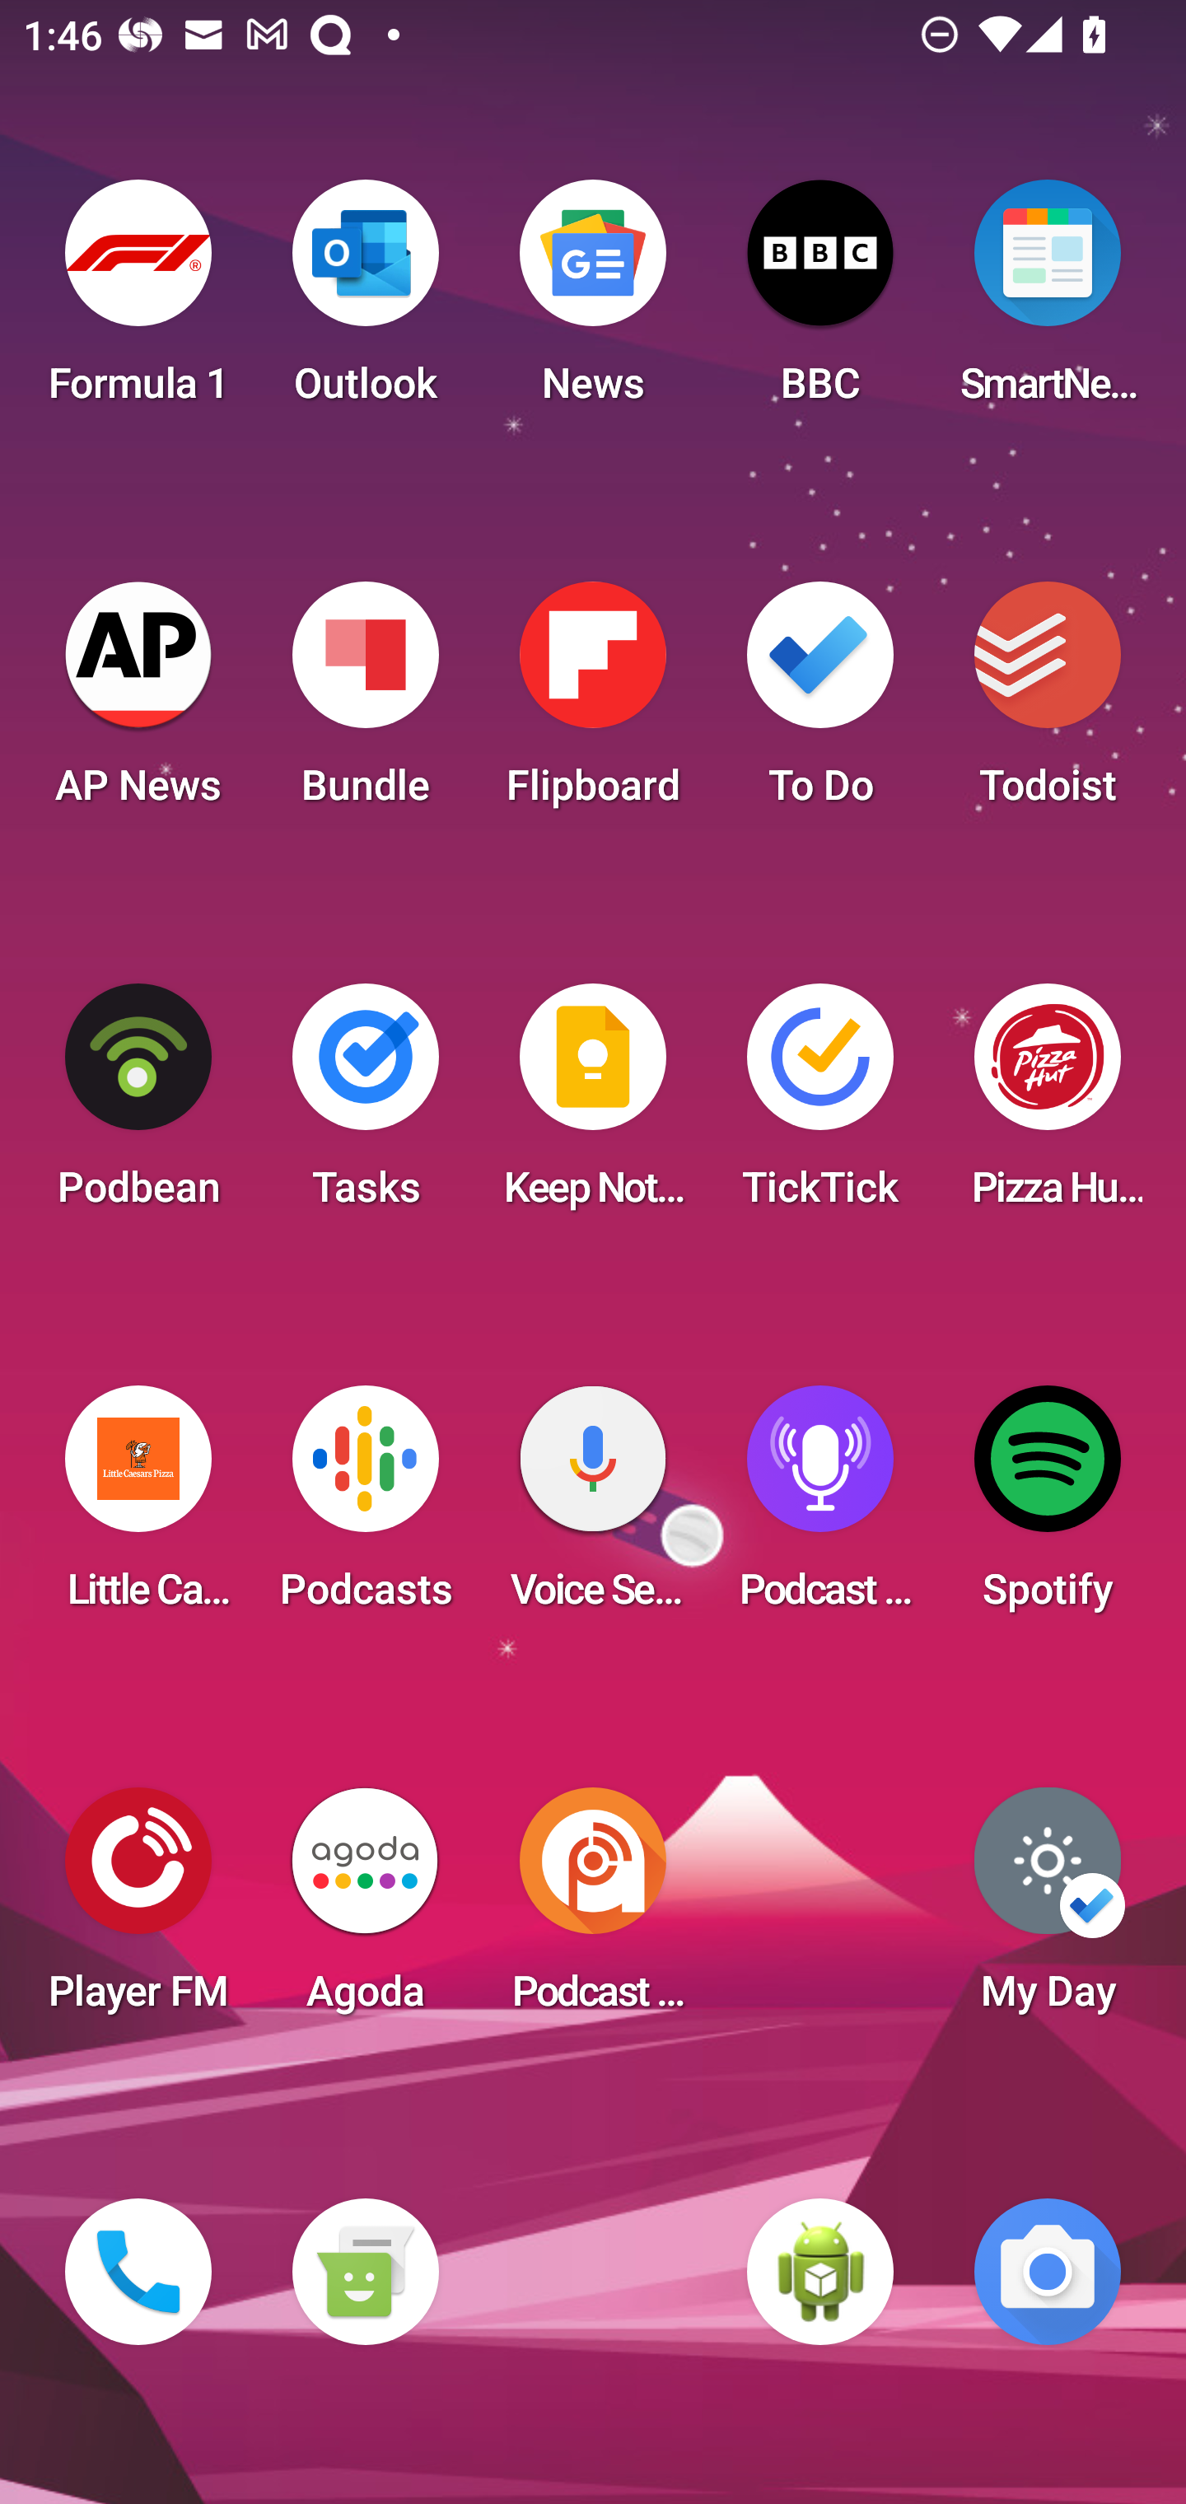  What do you see at coordinates (138, 301) in the screenshot?
I see `Formula 1` at bounding box center [138, 301].